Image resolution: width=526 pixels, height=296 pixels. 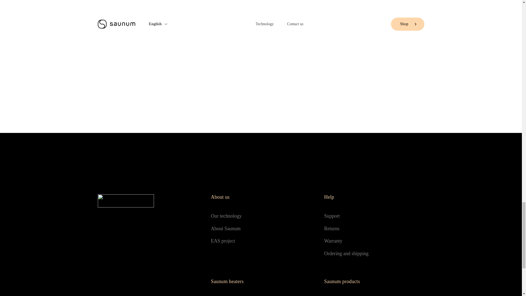 I want to click on Saunum heaters, so click(x=261, y=281).